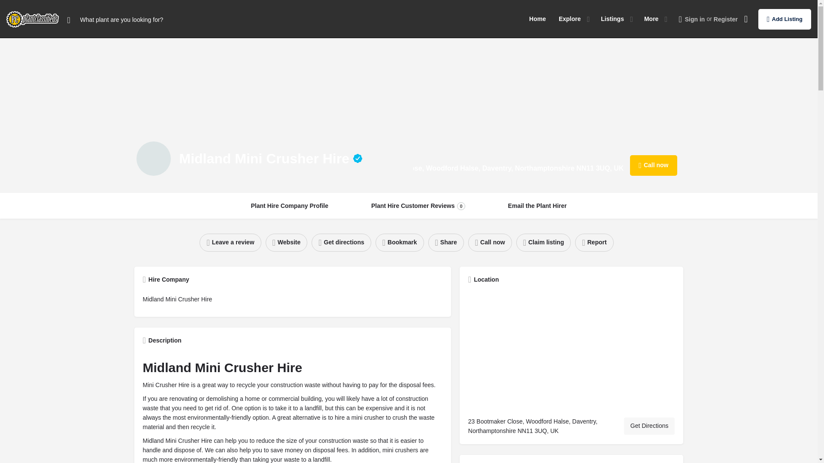 The image size is (824, 463). Describe the element at coordinates (537, 206) in the screenshot. I see `Explore` at that location.